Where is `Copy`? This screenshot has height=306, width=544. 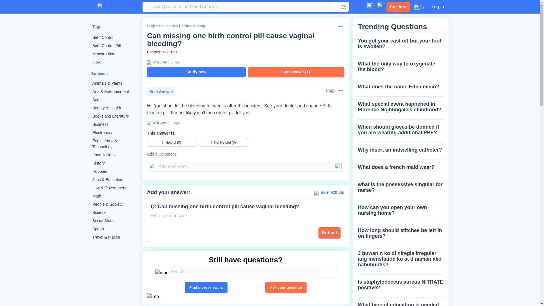
Copy is located at coordinates (328, 90).